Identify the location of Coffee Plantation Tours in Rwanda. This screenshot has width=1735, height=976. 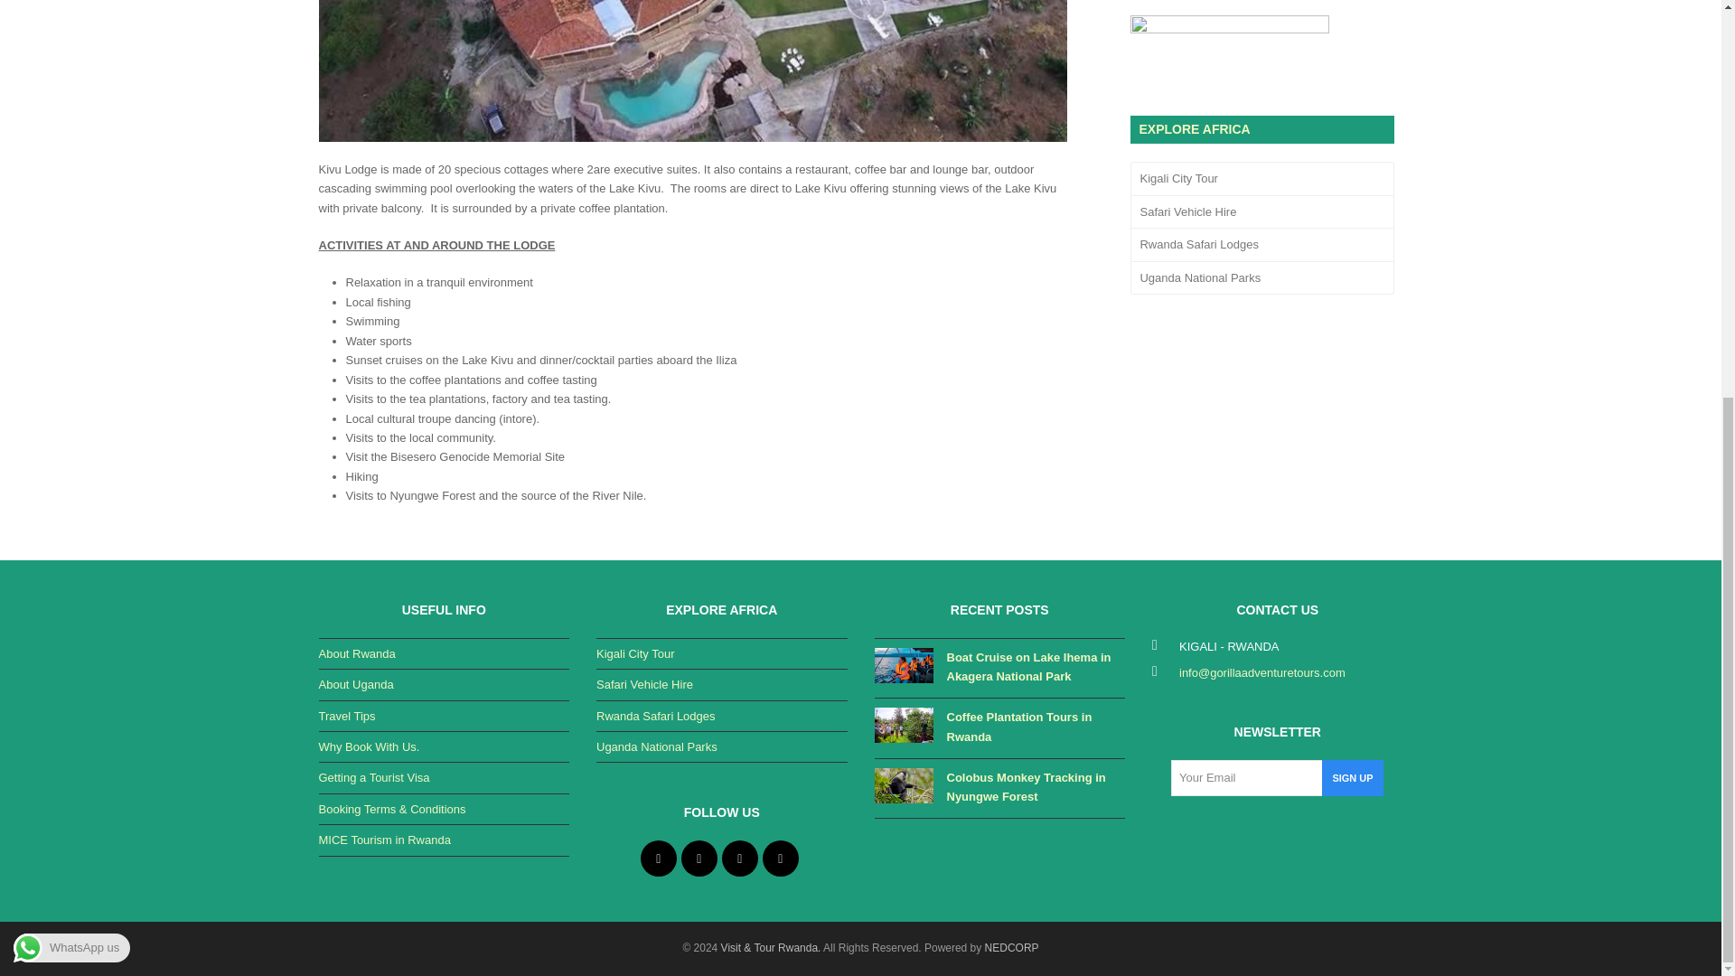
(904, 728).